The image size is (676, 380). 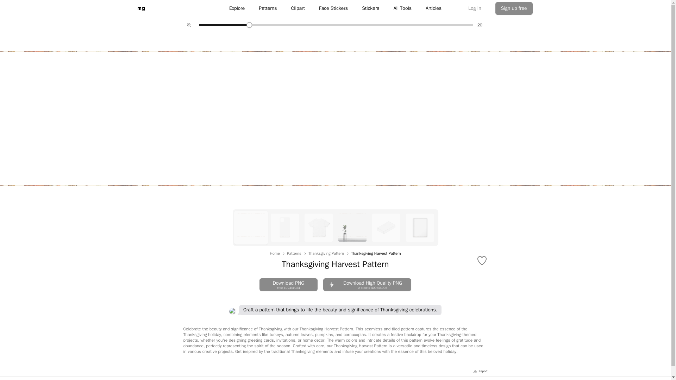 What do you see at coordinates (480, 371) in the screenshot?
I see `Report` at bounding box center [480, 371].